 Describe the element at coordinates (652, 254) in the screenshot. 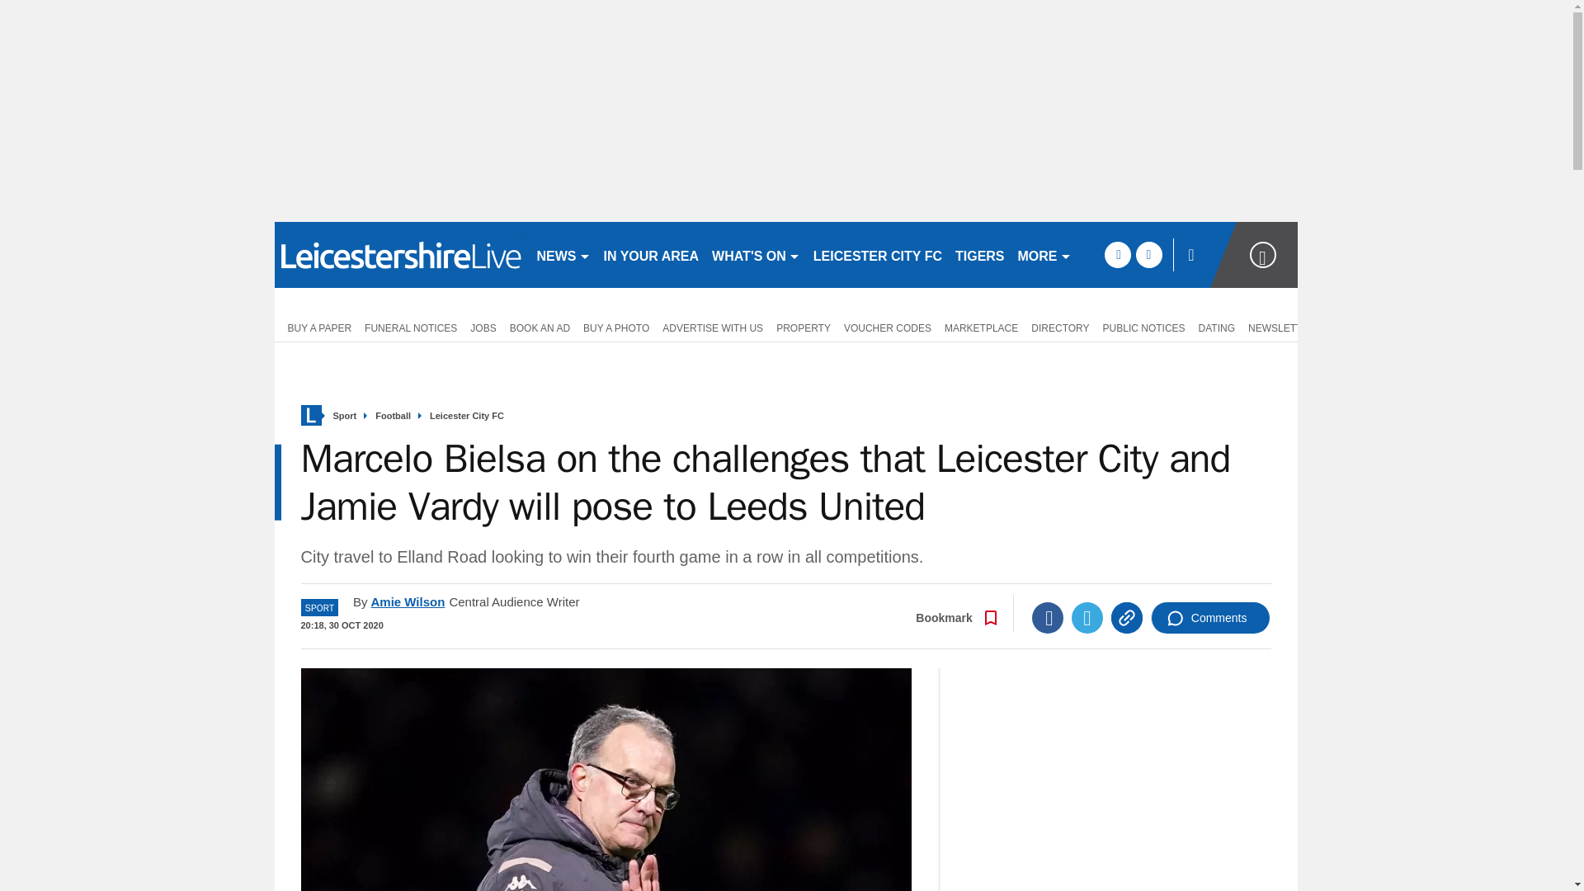

I see `IN YOUR AREA` at that location.